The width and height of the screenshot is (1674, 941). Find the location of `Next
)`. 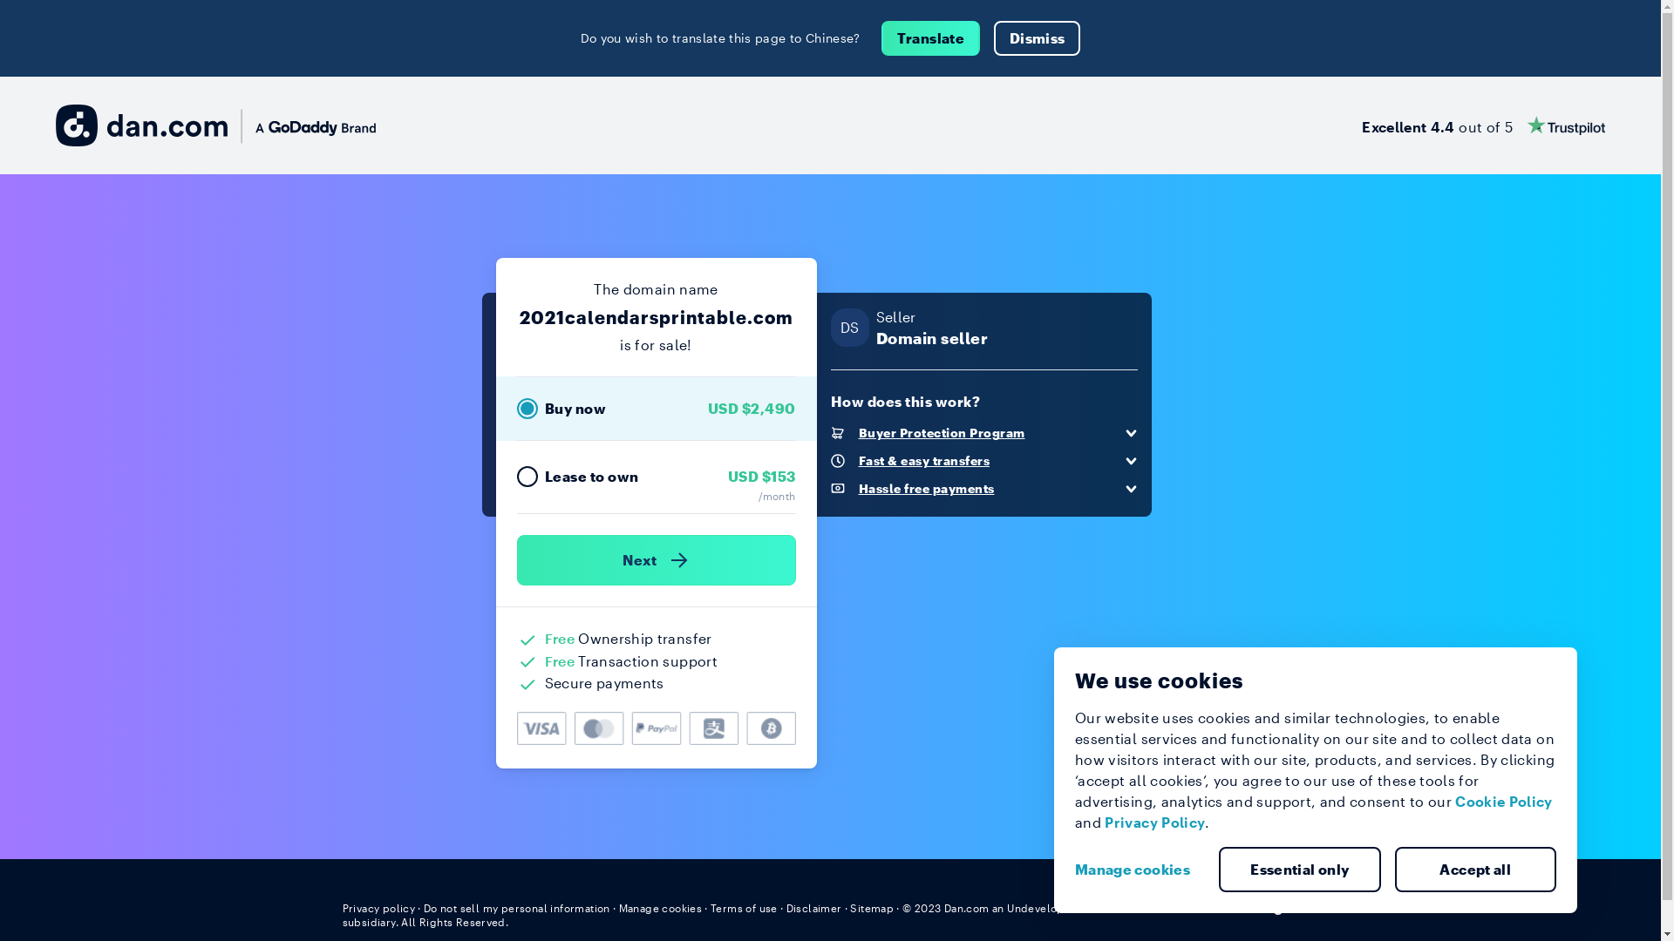

Next
) is located at coordinates (656, 560).